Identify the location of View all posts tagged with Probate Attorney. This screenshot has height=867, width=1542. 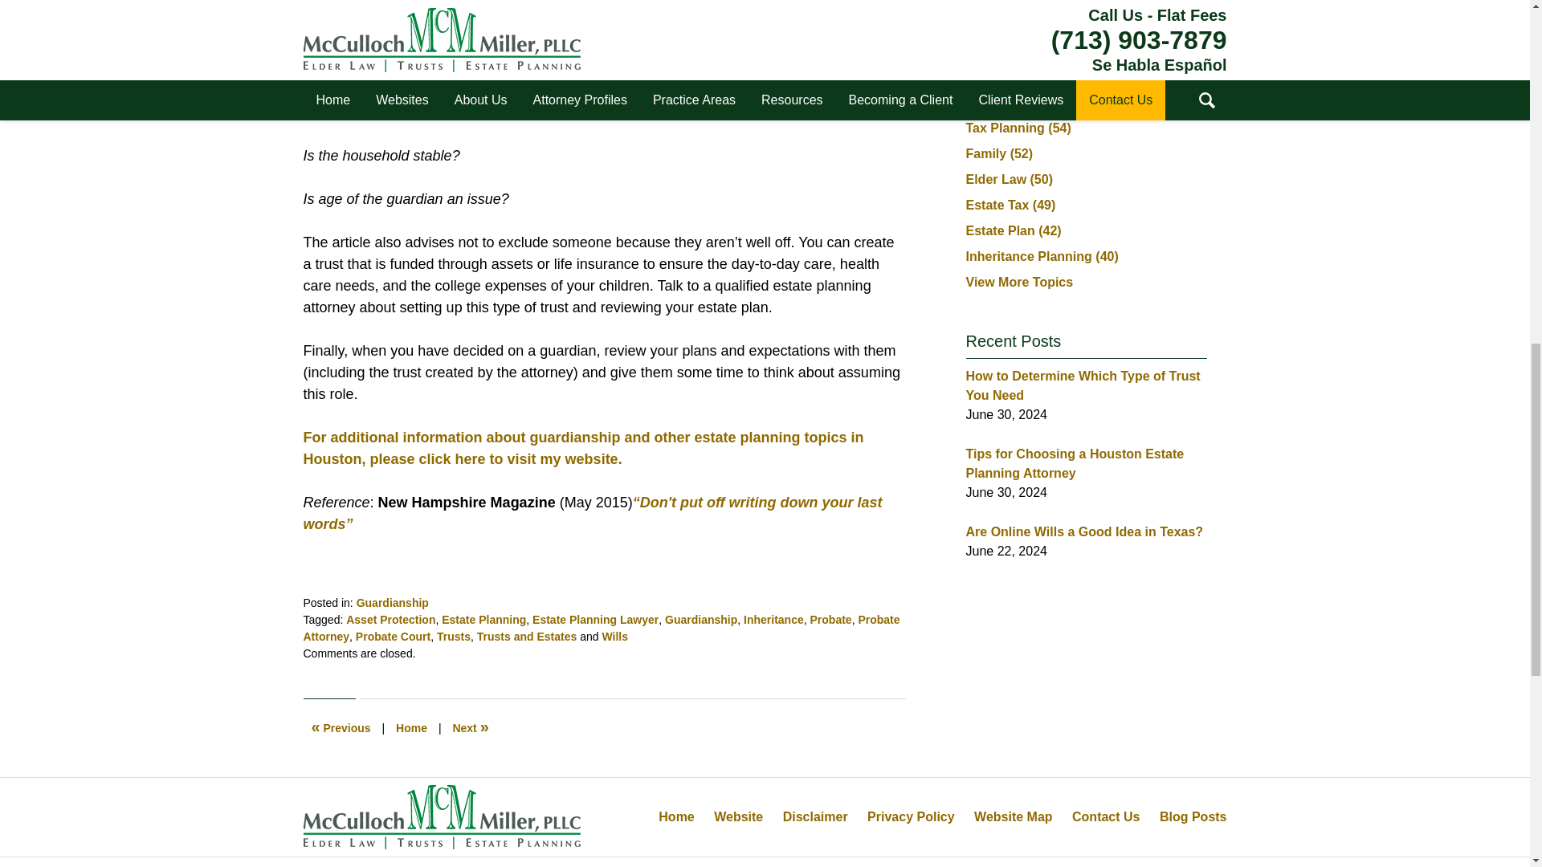
(602, 628).